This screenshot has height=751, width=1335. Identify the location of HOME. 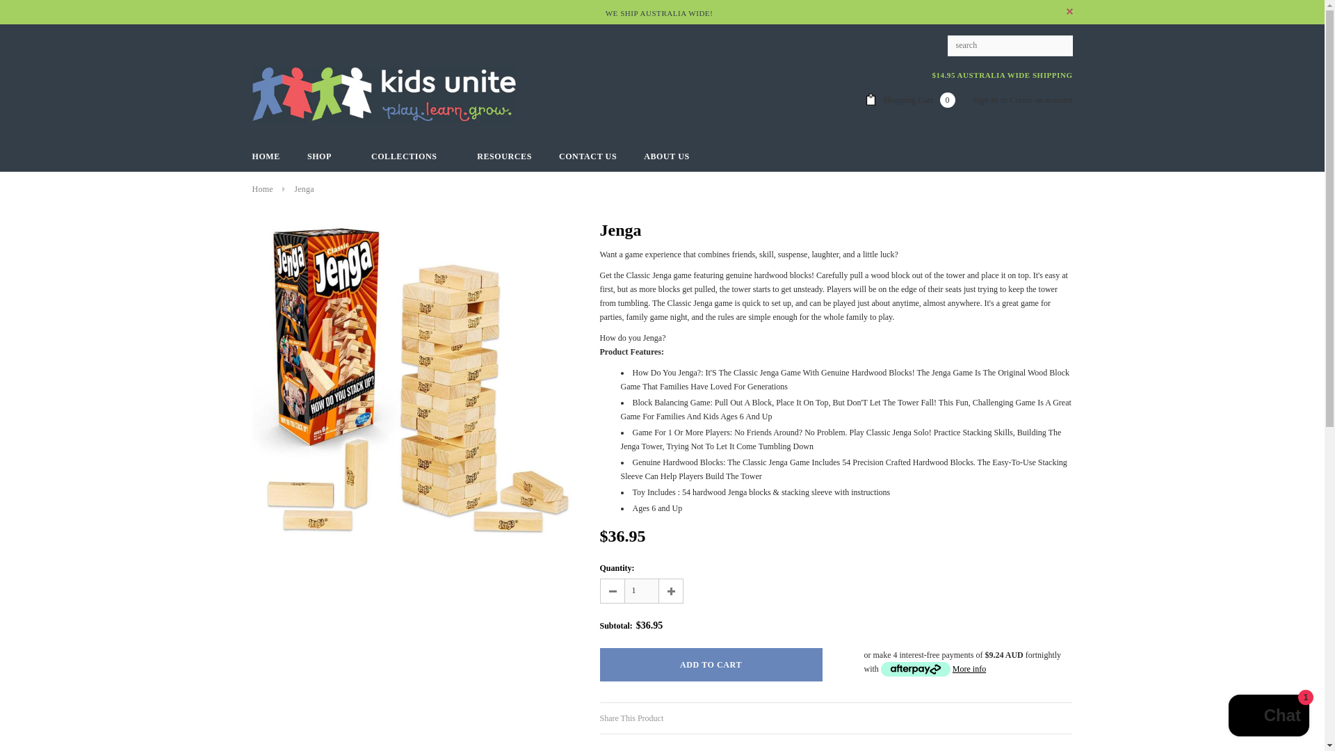
(266, 156).